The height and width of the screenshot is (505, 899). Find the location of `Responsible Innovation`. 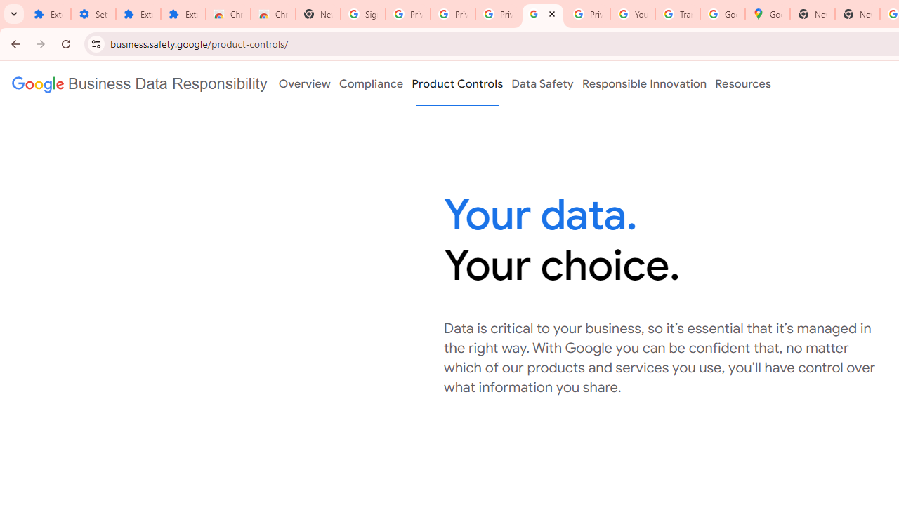

Responsible Innovation is located at coordinates (643, 83).